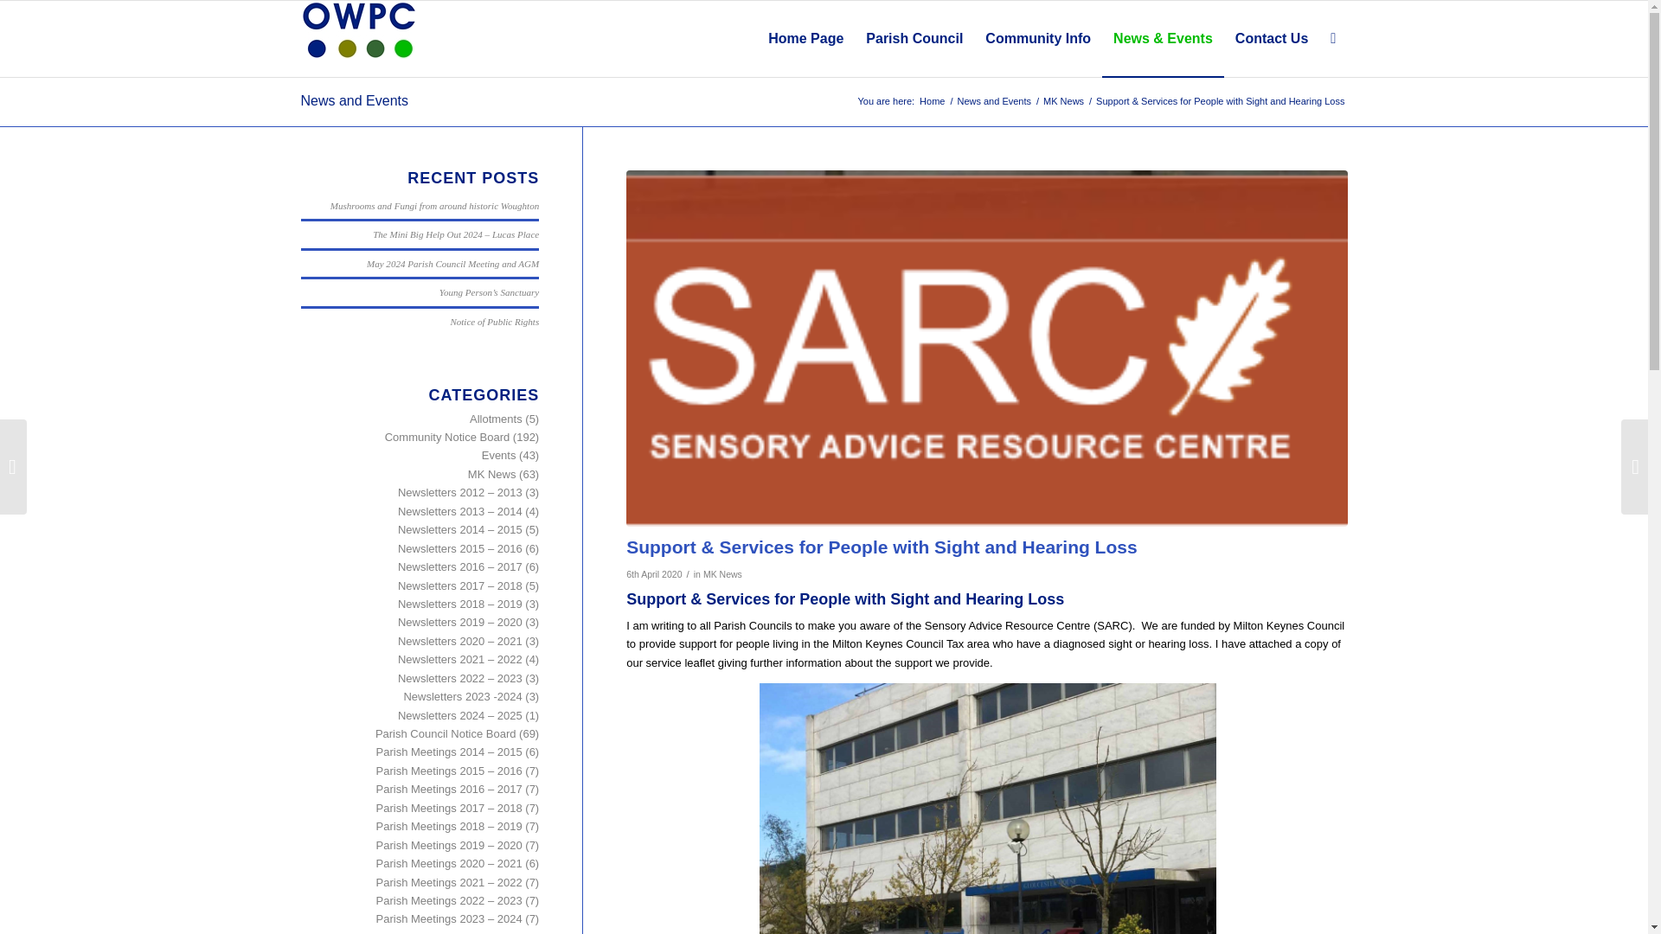 The height and width of the screenshot is (934, 1661). I want to click on Permanent Link: News and Events, so click(355, 100).